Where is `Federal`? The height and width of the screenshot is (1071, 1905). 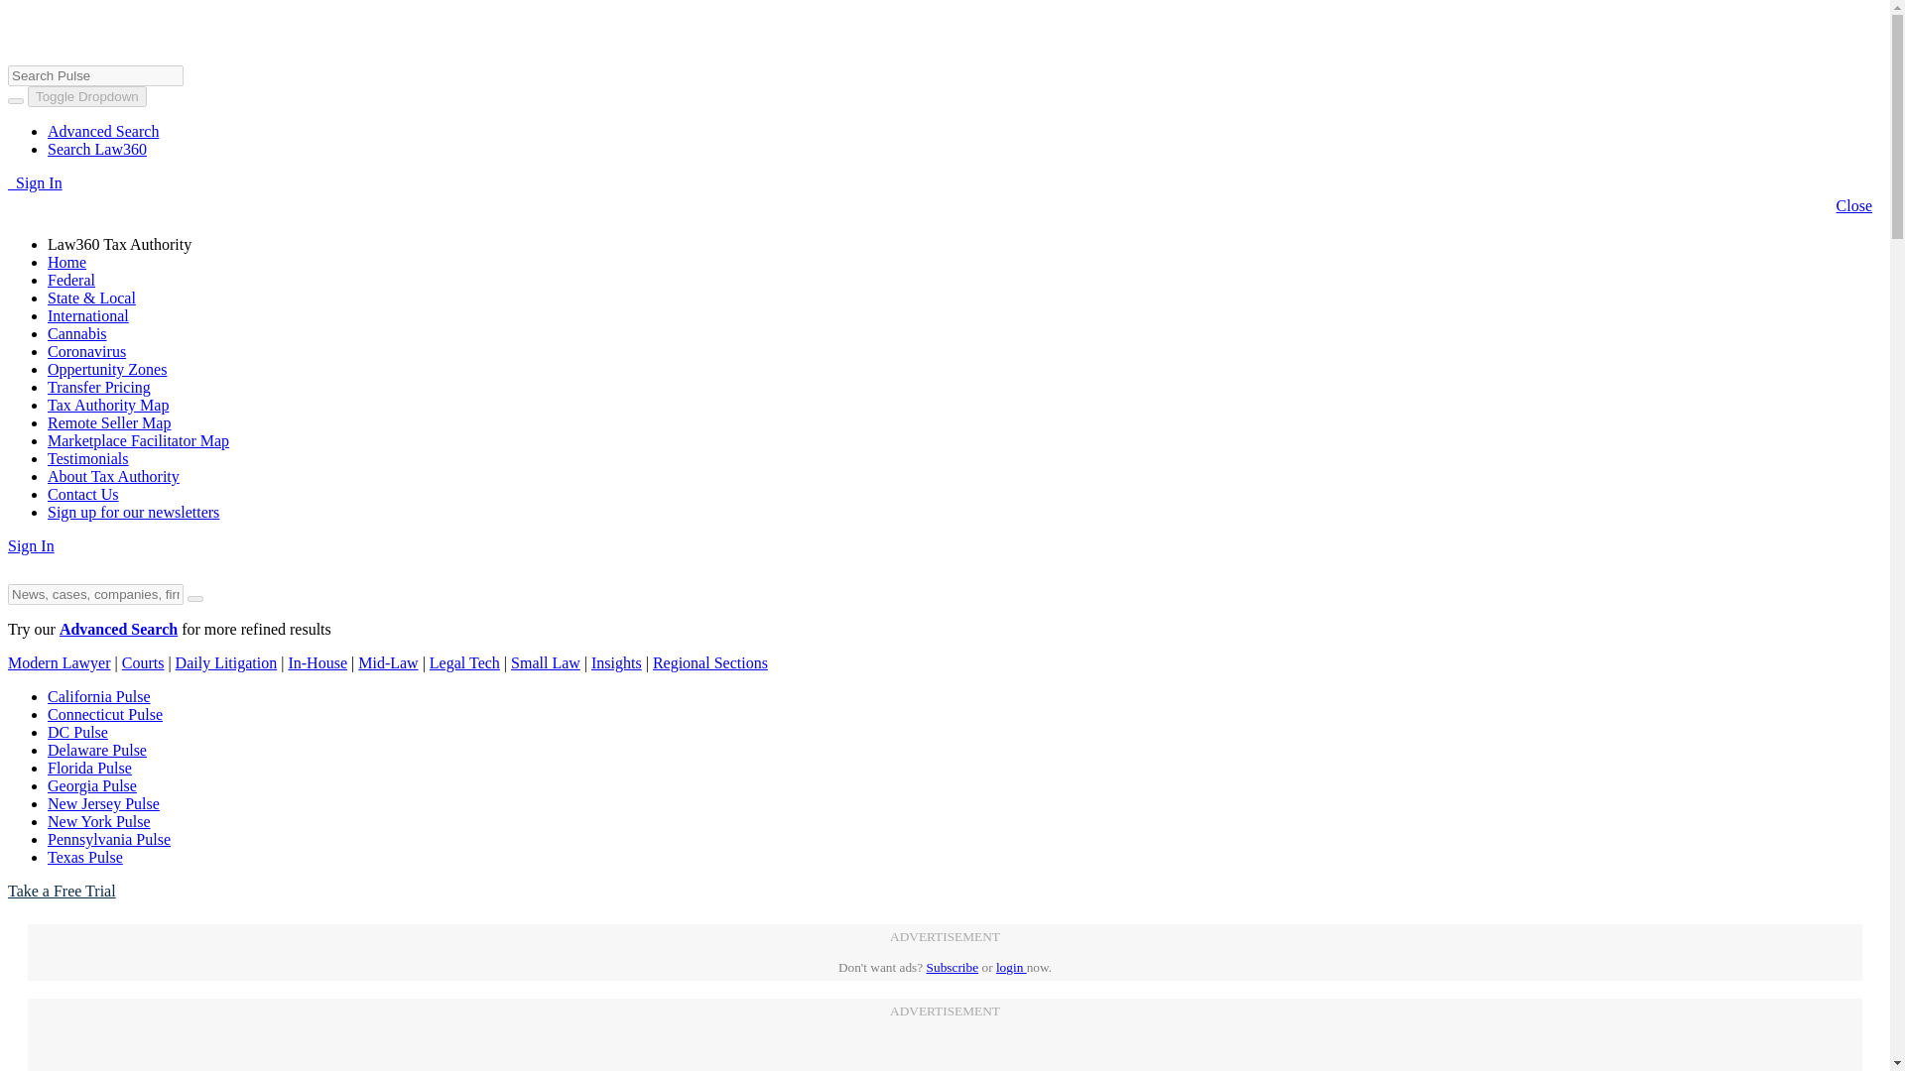
Federal is located at coordinates (71, 280).